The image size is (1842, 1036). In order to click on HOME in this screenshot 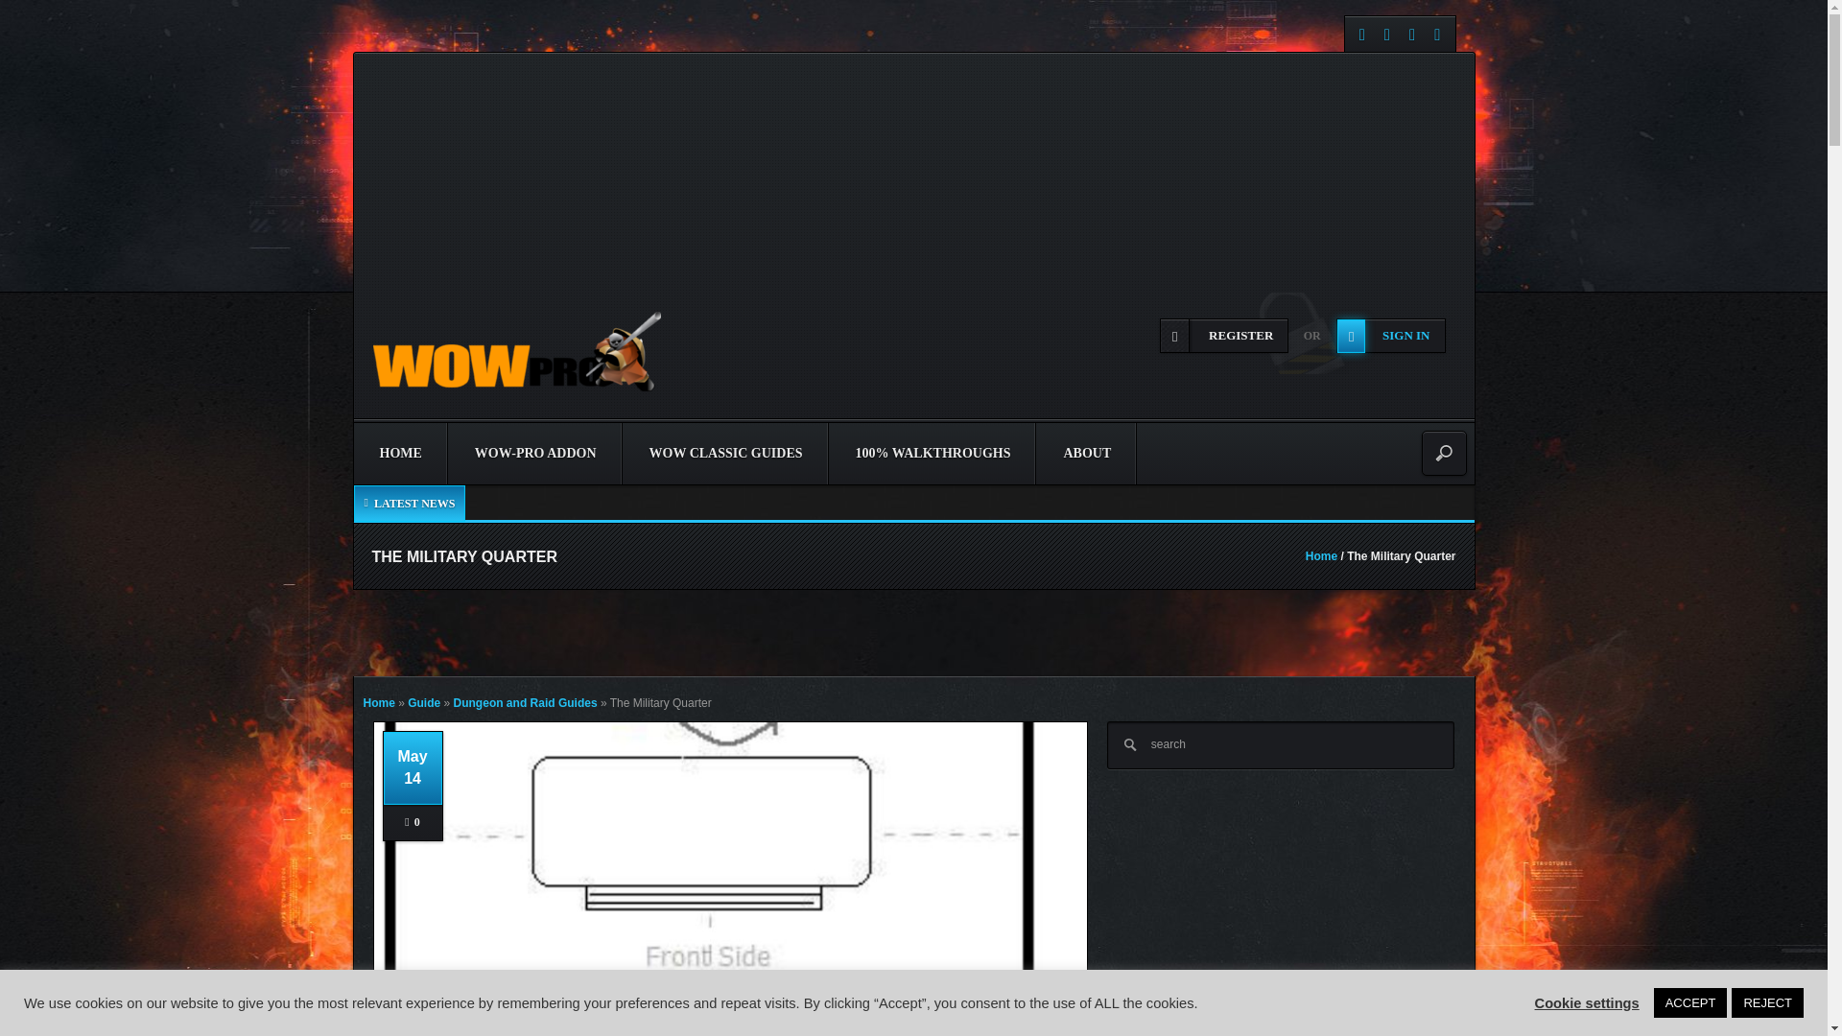, I will do `click(400, 453)`.